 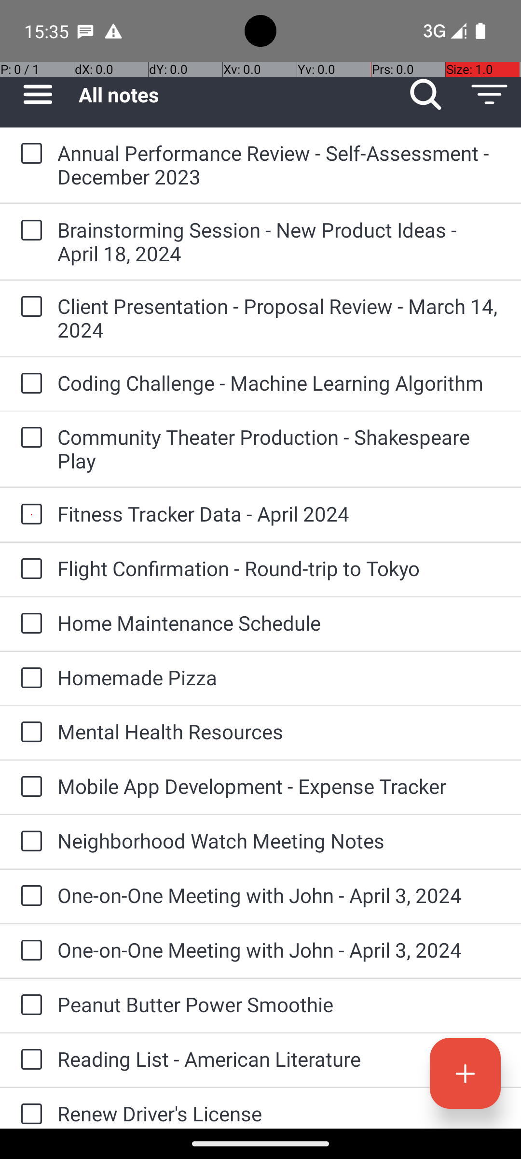 What do you see at coordinates (280, 895) in the screenshot?
I see `One-on-One Meeting with John - April 3, 2024` at bounding box center [280, 895].